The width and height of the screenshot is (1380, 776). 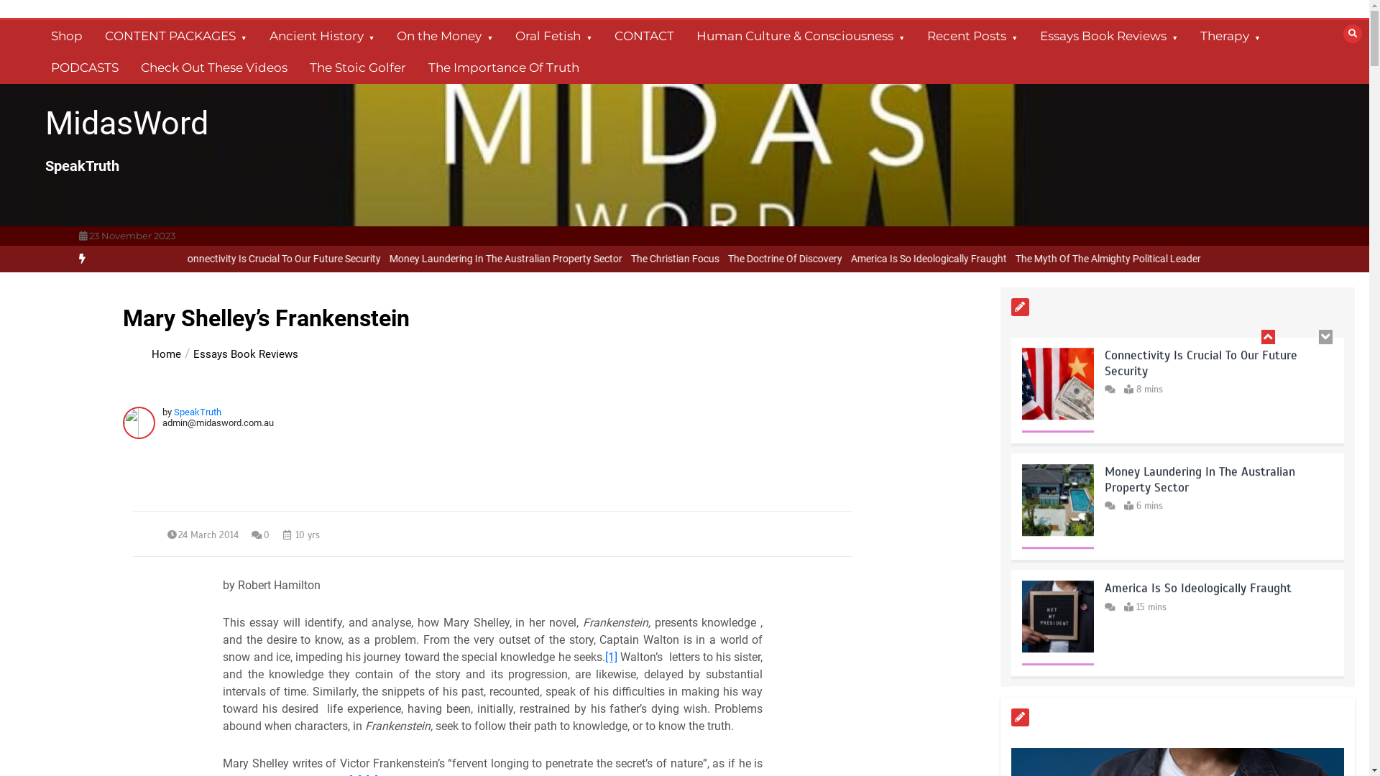 I want to click on 0, so click(x=260, y=535).